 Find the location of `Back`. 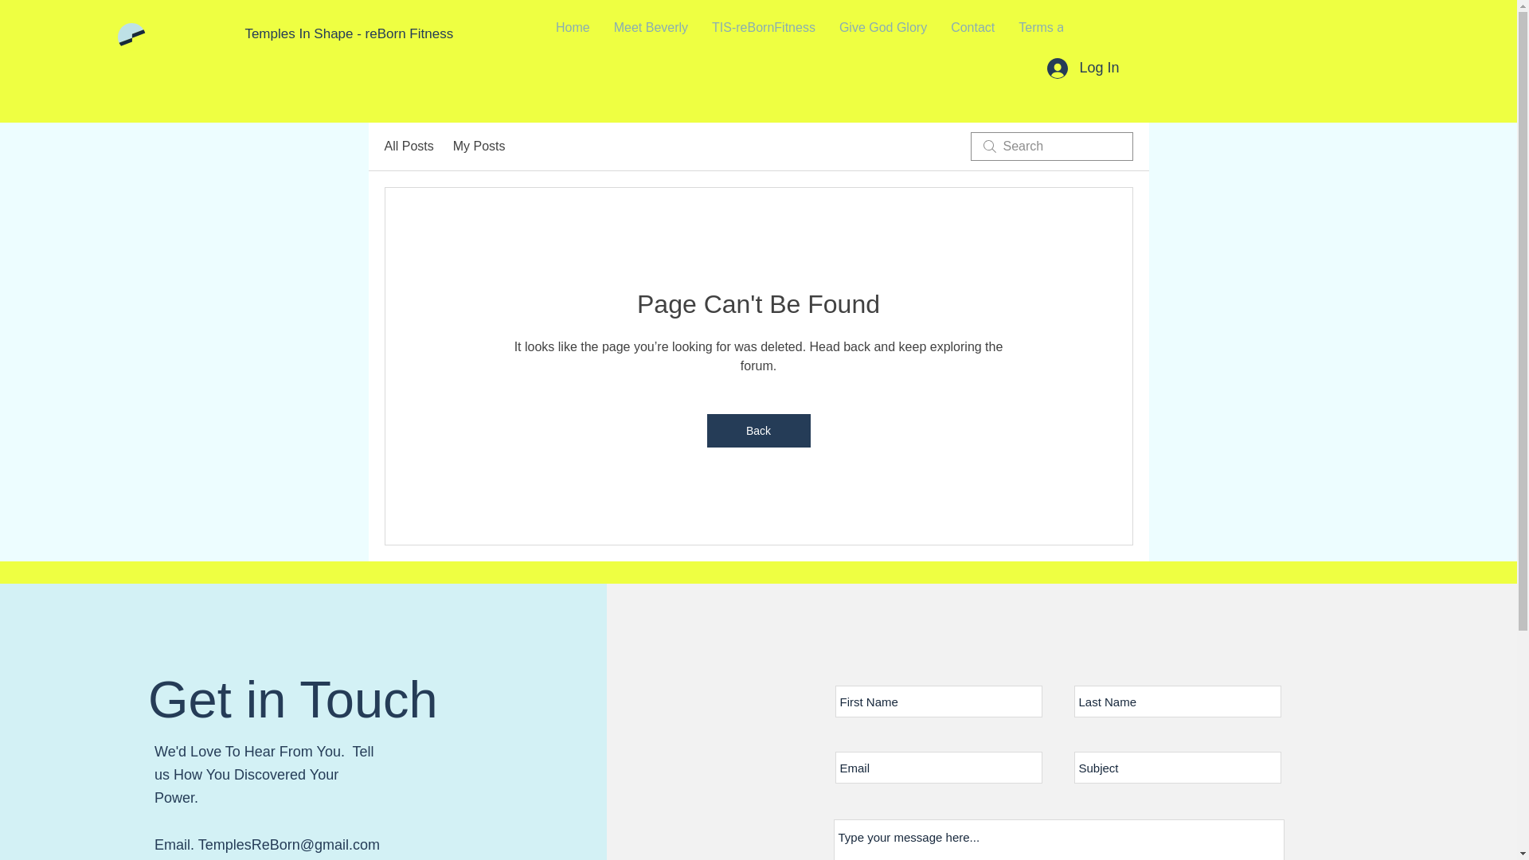

Back is located at coordinates (758, 430).